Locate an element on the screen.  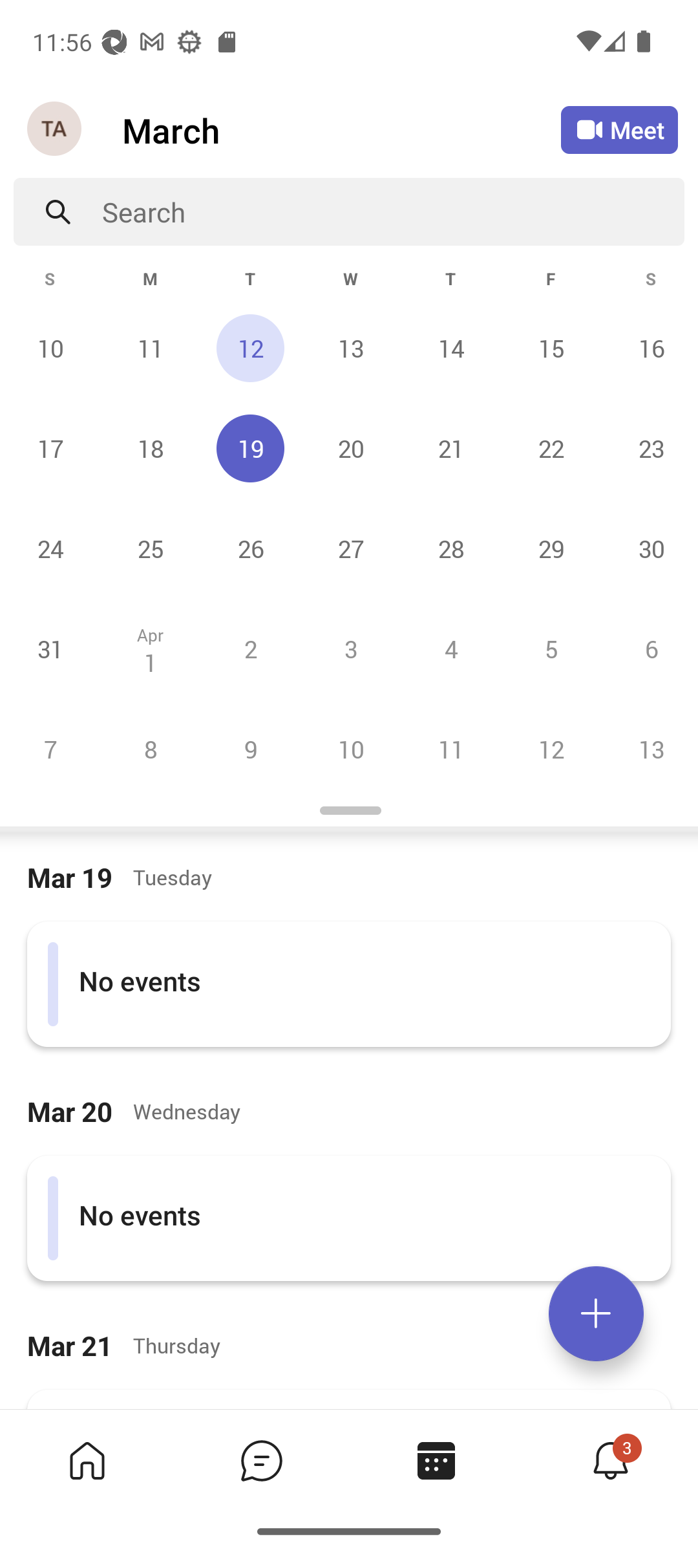
Tuesday, March 19, Selected 19 is located at coordinates (250, 448).